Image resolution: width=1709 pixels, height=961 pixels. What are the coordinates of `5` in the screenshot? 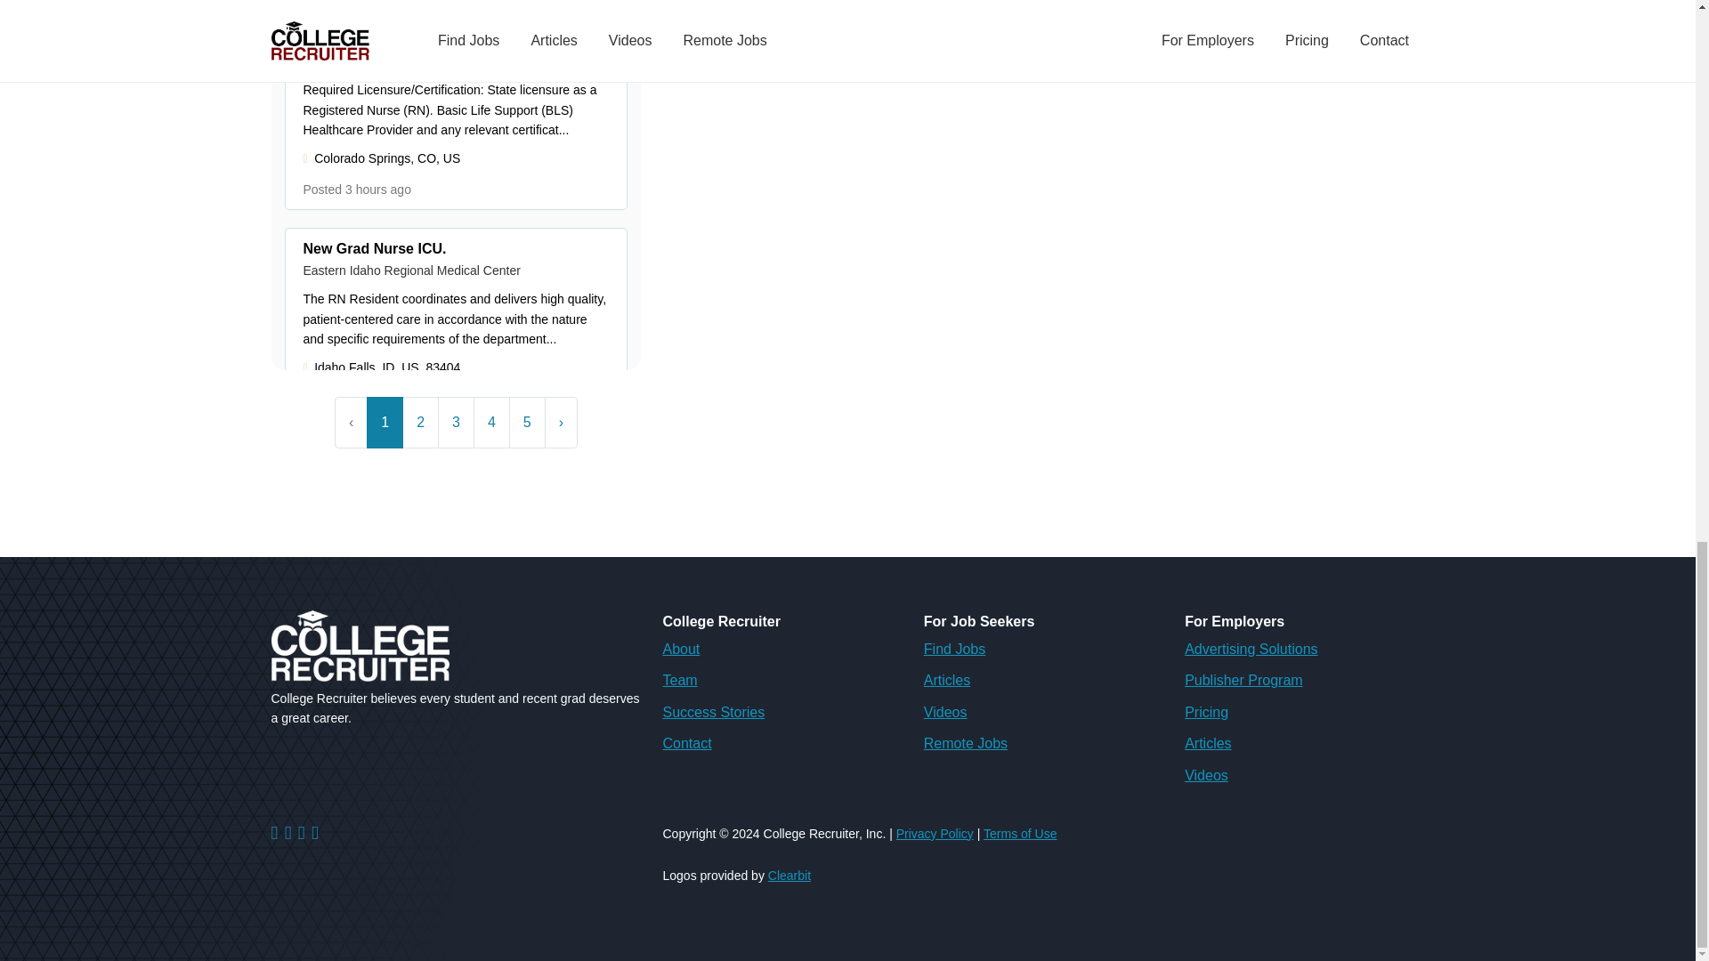 It's located at (527, 423).